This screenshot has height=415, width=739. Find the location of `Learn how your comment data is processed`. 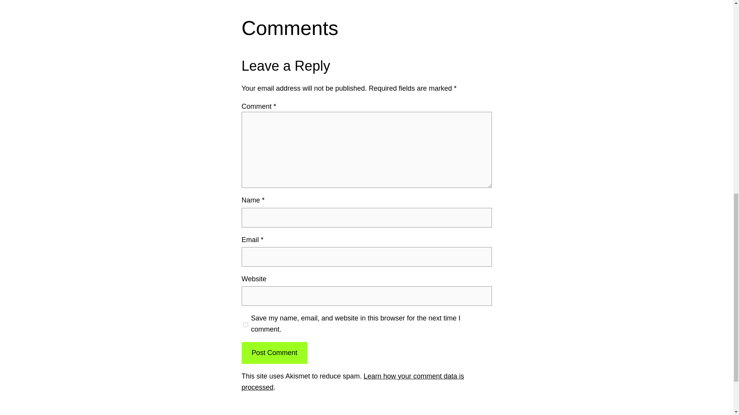

Learn how your comment data is processed is located at coordinates (353, 382).